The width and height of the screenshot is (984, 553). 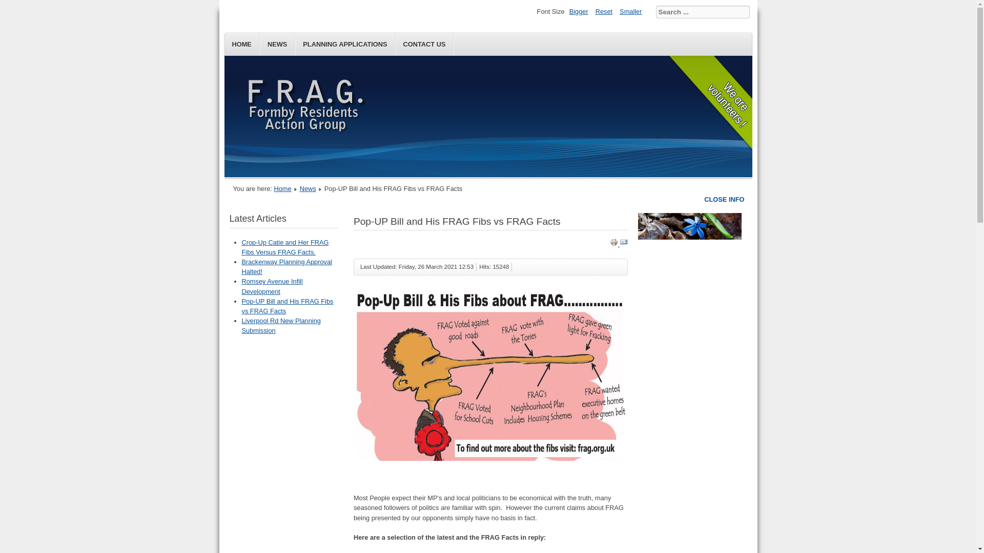 What do you see at coordinates (604, 11) in the screenshot?
I see `Revert styles to default` at bounding box center [604, 11].